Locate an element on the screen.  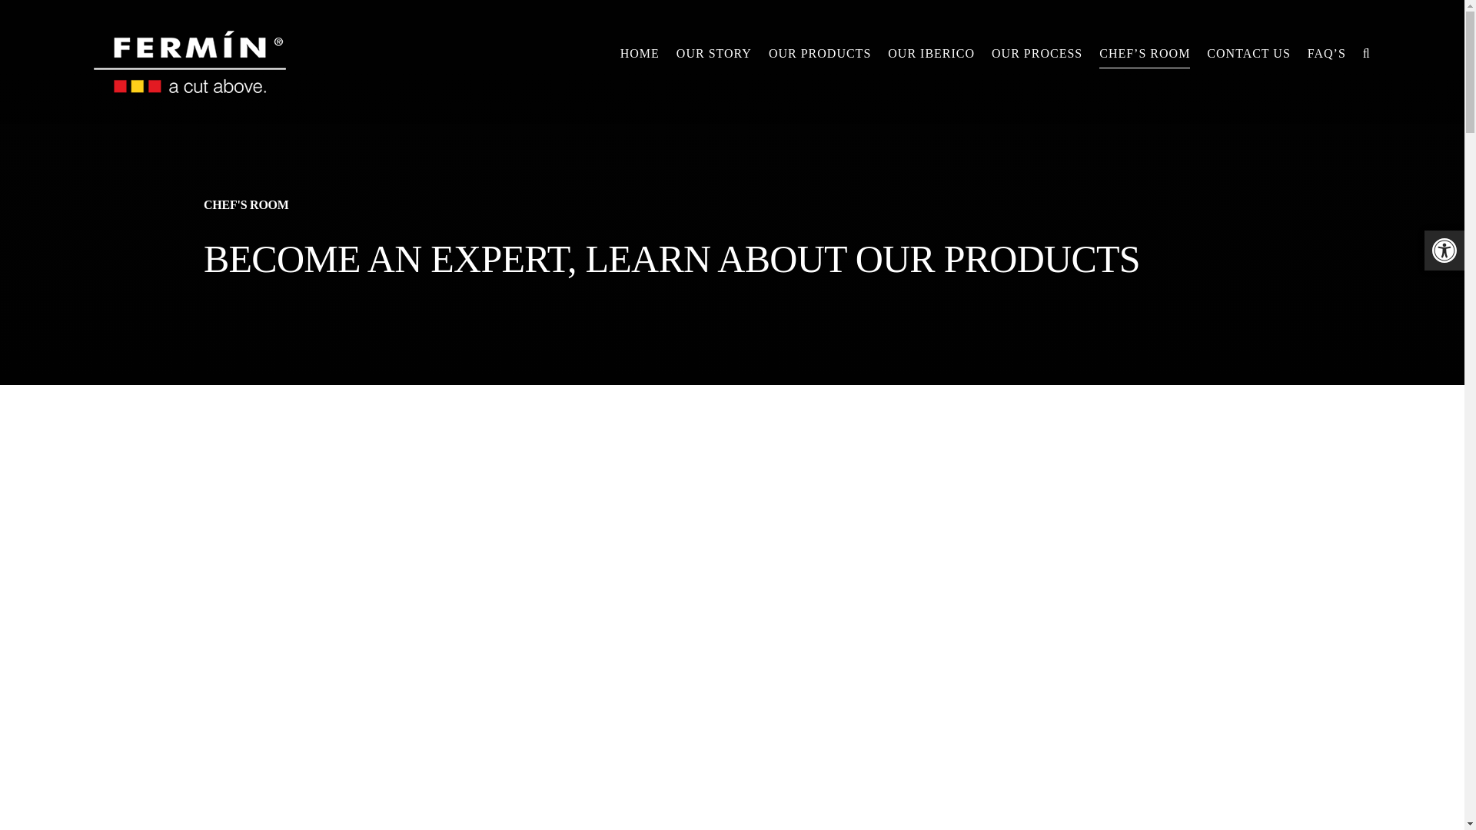
OUR IBERICO is located at coordinates (931, 54).